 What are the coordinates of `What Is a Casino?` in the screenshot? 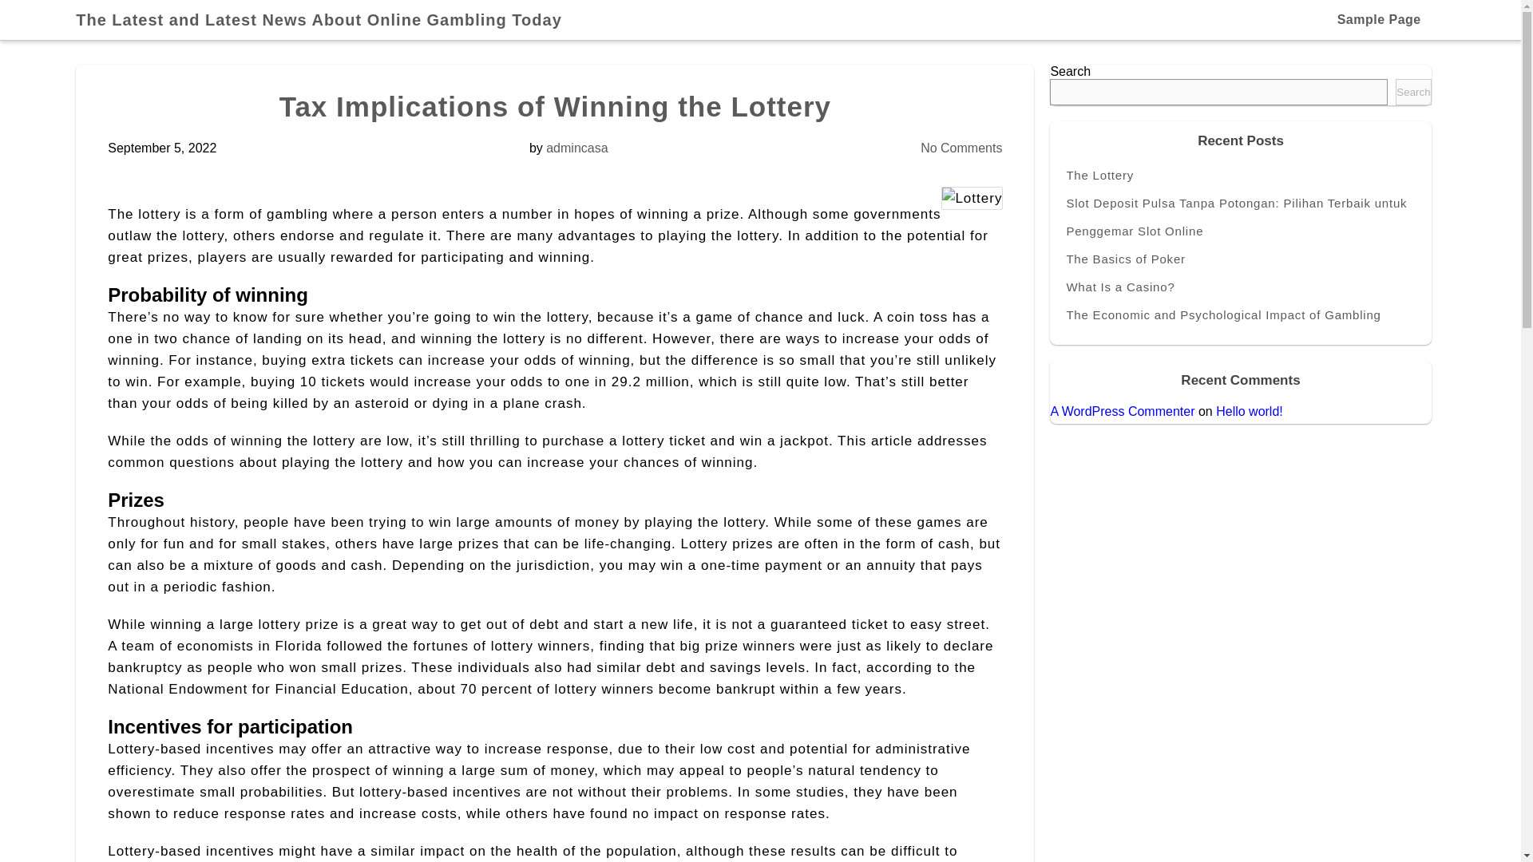 It's located at (1240, 287).